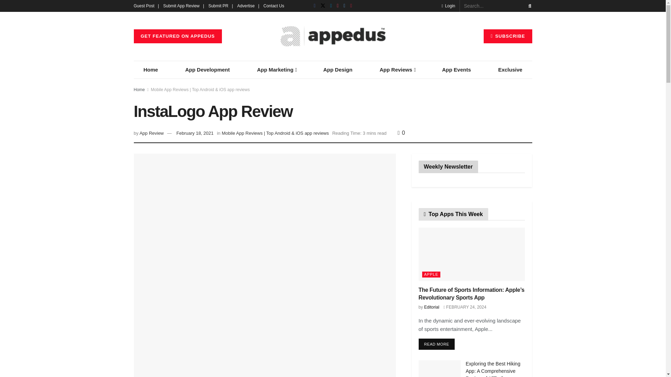 This screenshot has height=377, width=671. Describe the element at coordinates (508, 36) in the screenshot. I see `SUBSCRIBE` at that location.